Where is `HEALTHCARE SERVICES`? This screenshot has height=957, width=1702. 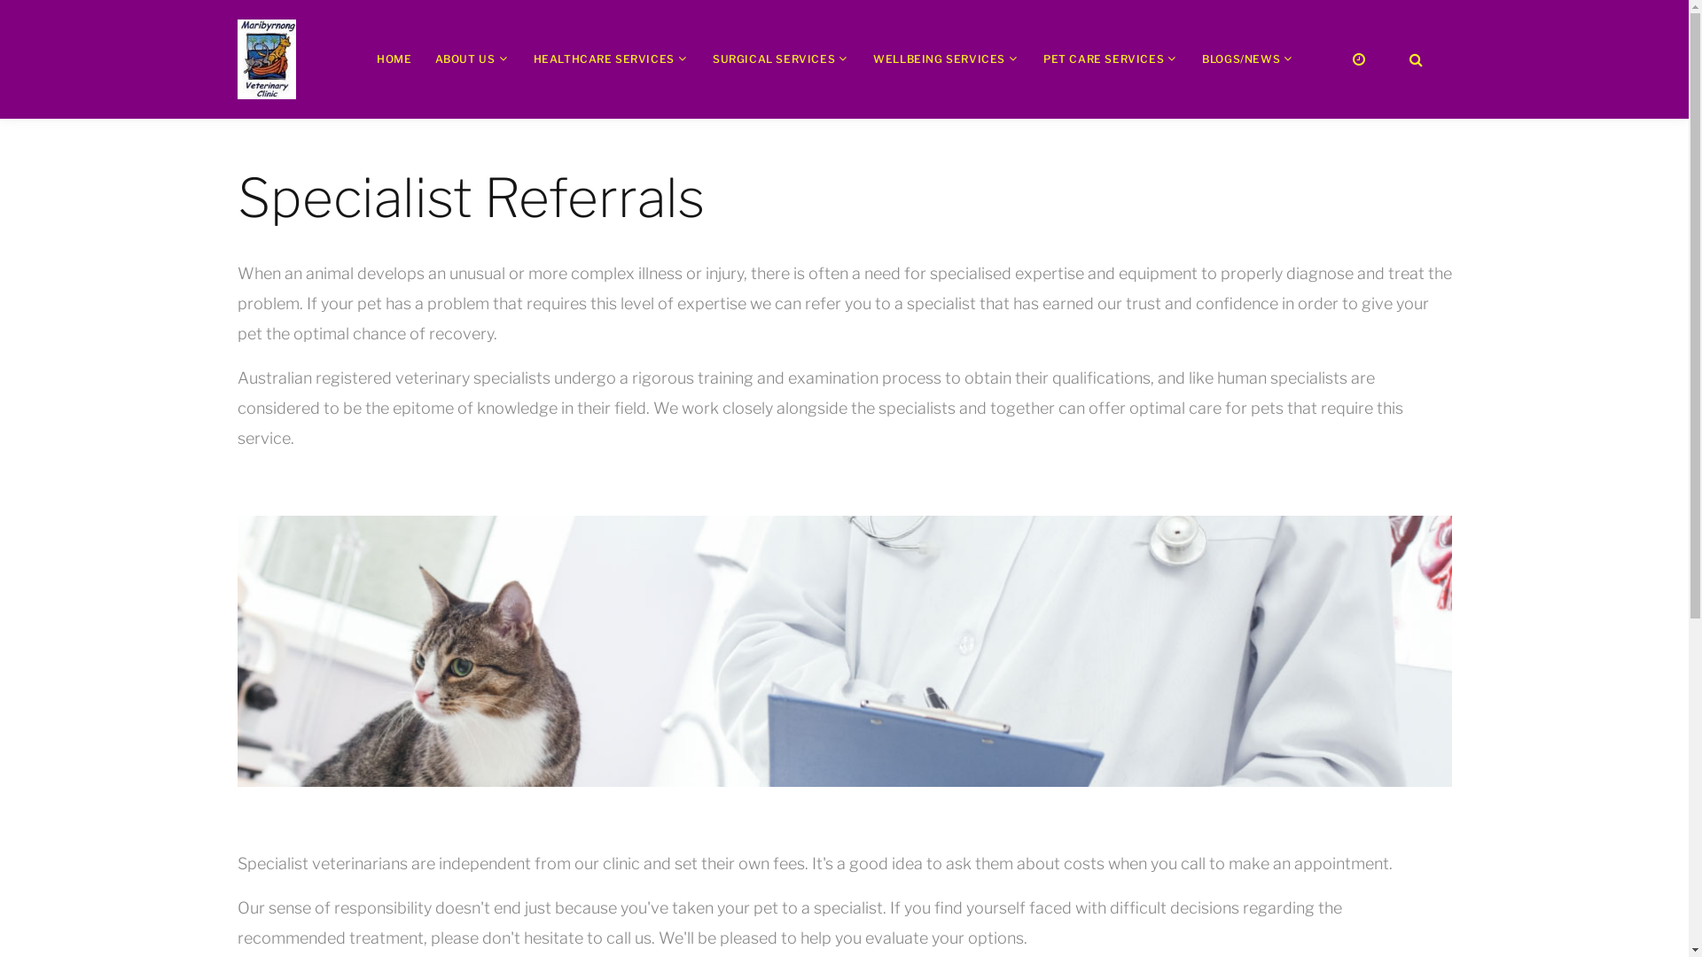
HEALTHCARE SERVICES is located at coordinates (605, 58).